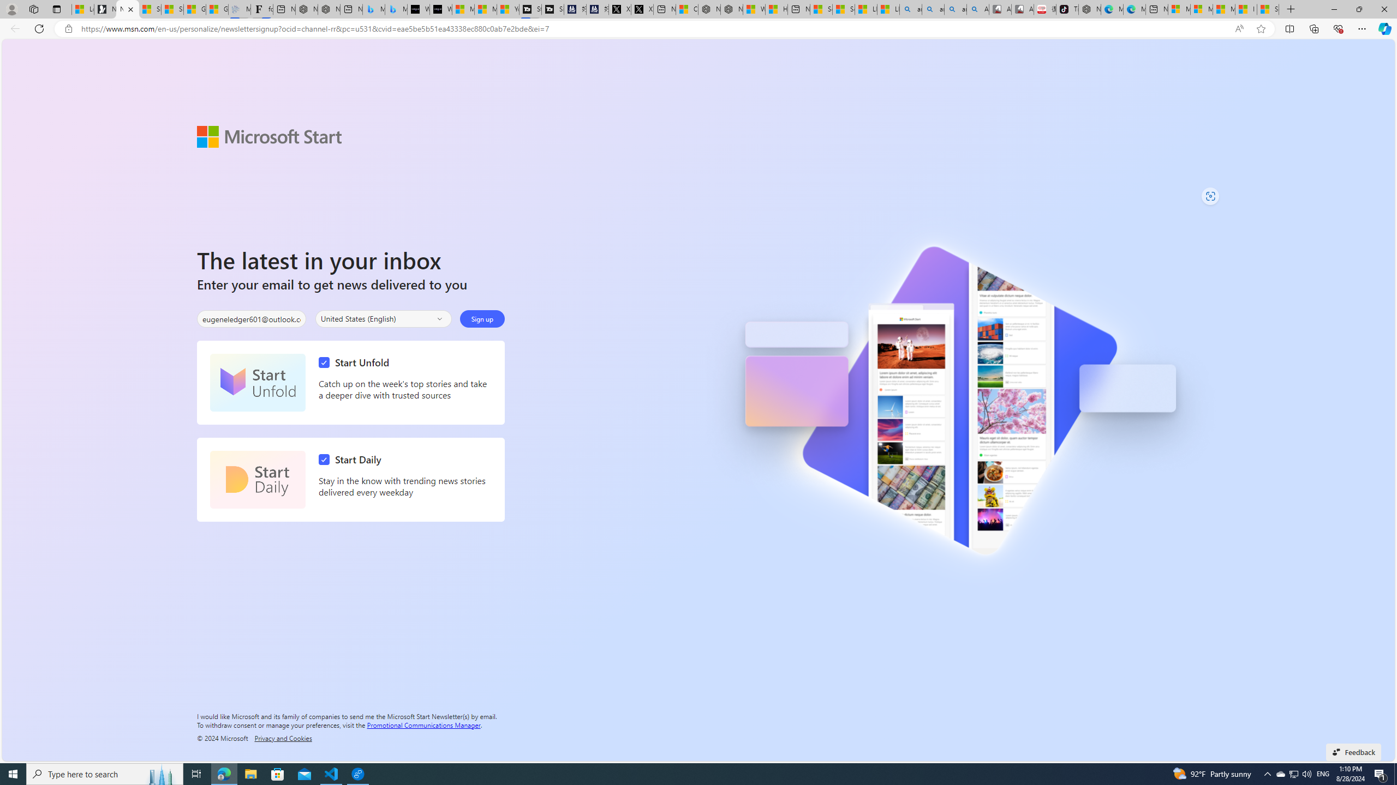 This screenshot has width=1397, height=785. What do you see at coordinates (955, 9) in the screenshot?
I see `amazon - Search Images` at bounding box center [955, 9].